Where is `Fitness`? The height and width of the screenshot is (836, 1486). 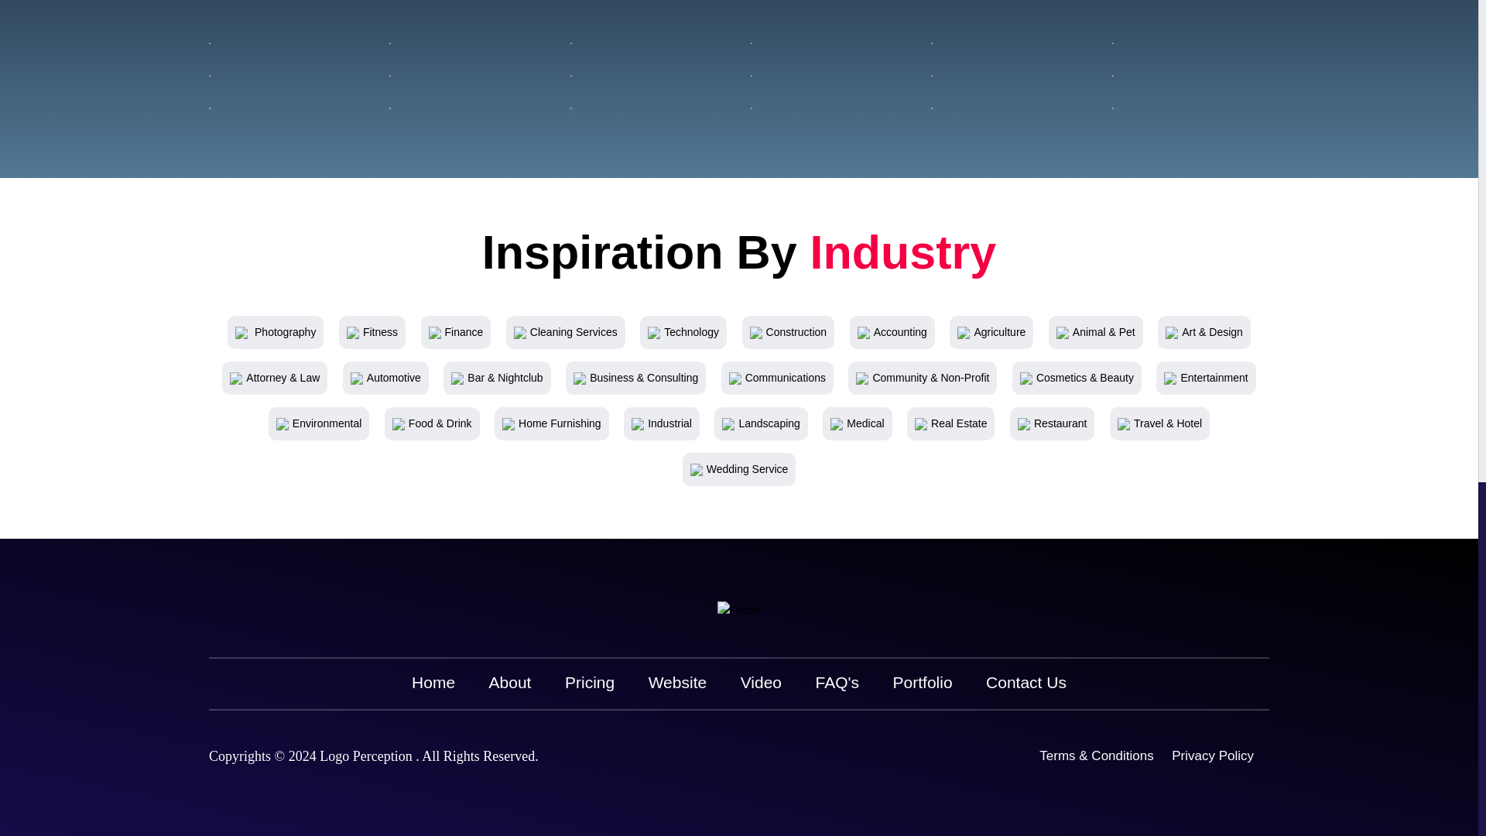 Fitness is located at coordinates (371, 332).